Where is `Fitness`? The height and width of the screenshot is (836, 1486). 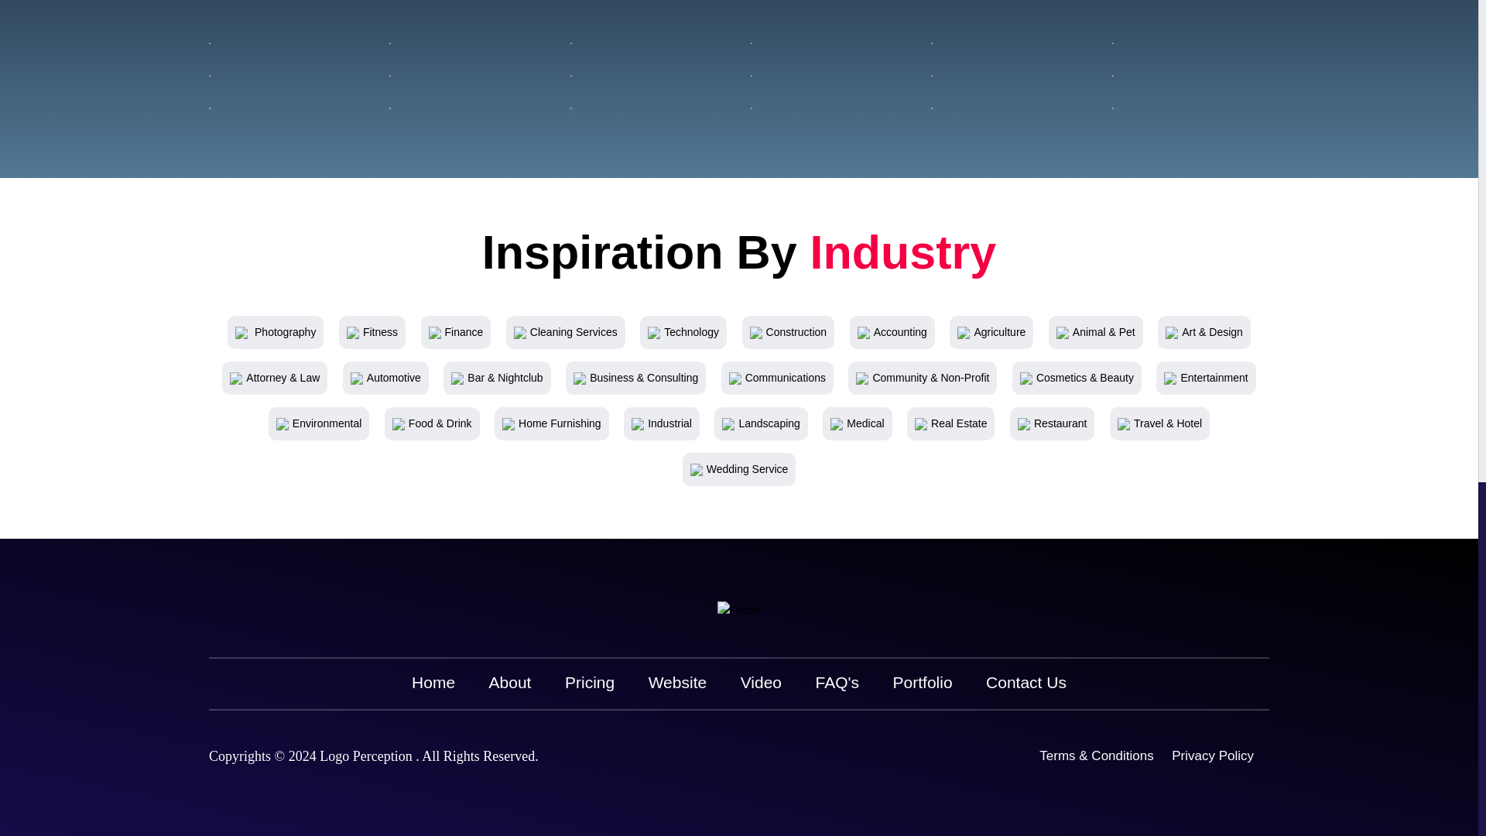 Fitness is located at coordinates (371, 332).